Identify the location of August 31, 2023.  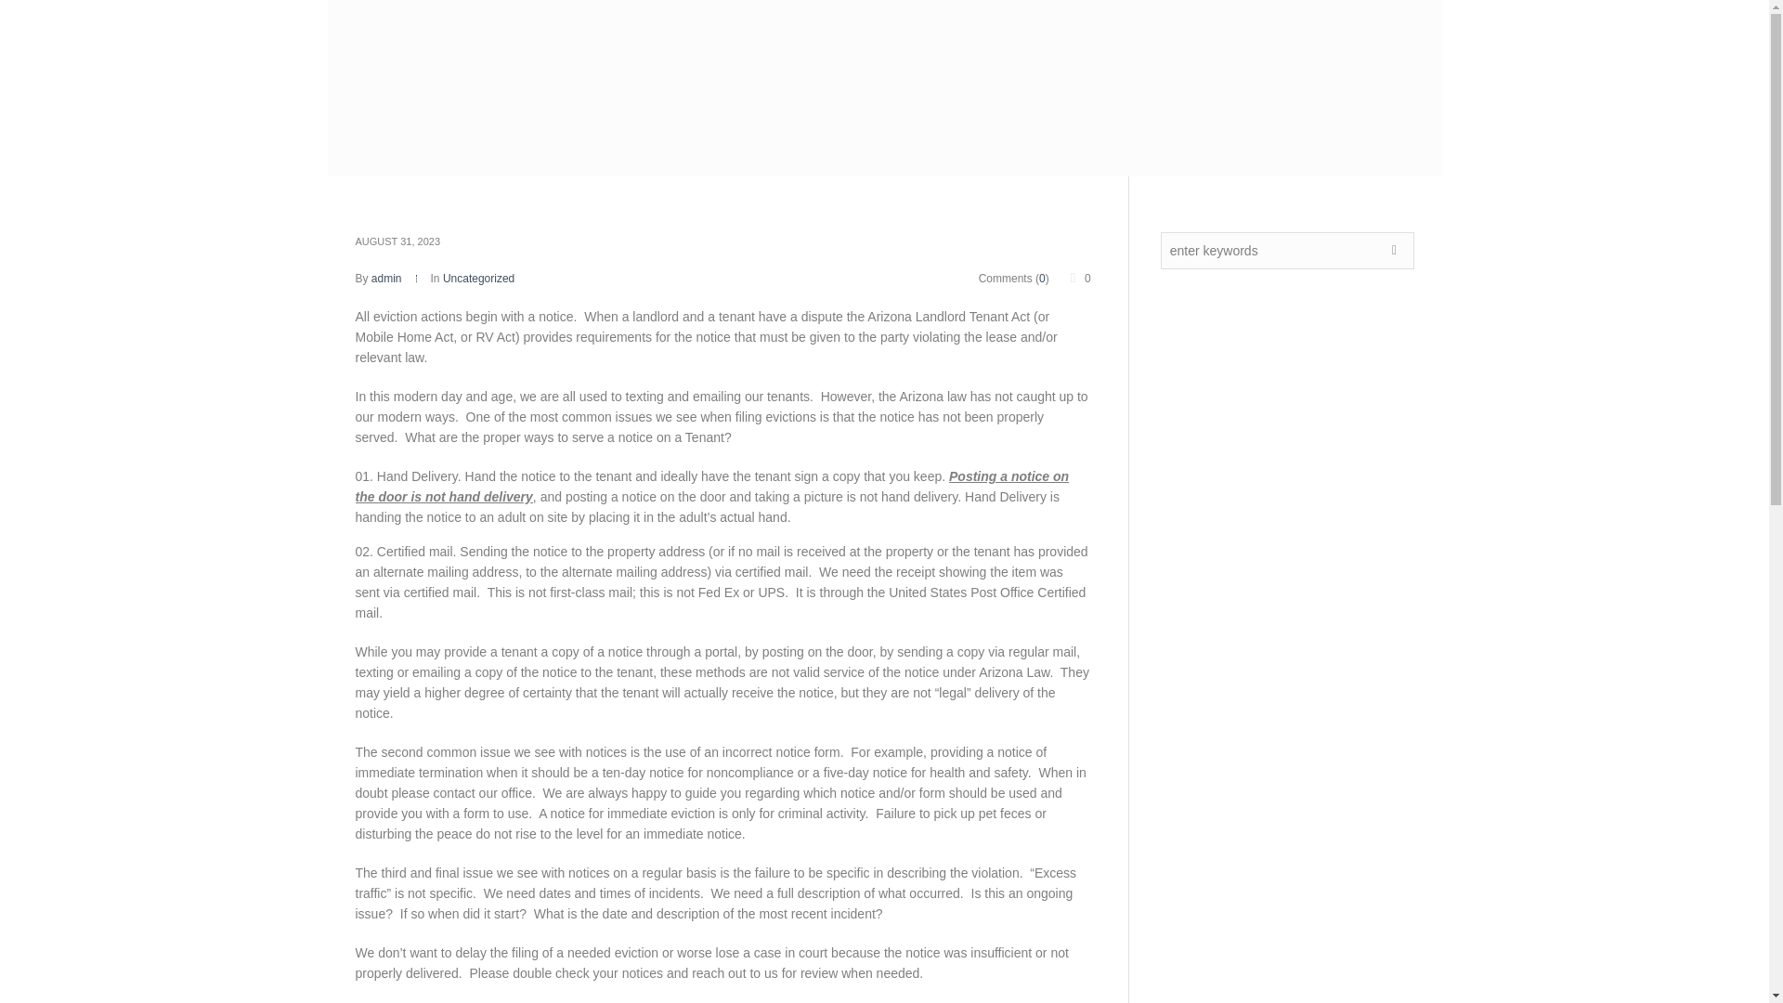
(397, 241).